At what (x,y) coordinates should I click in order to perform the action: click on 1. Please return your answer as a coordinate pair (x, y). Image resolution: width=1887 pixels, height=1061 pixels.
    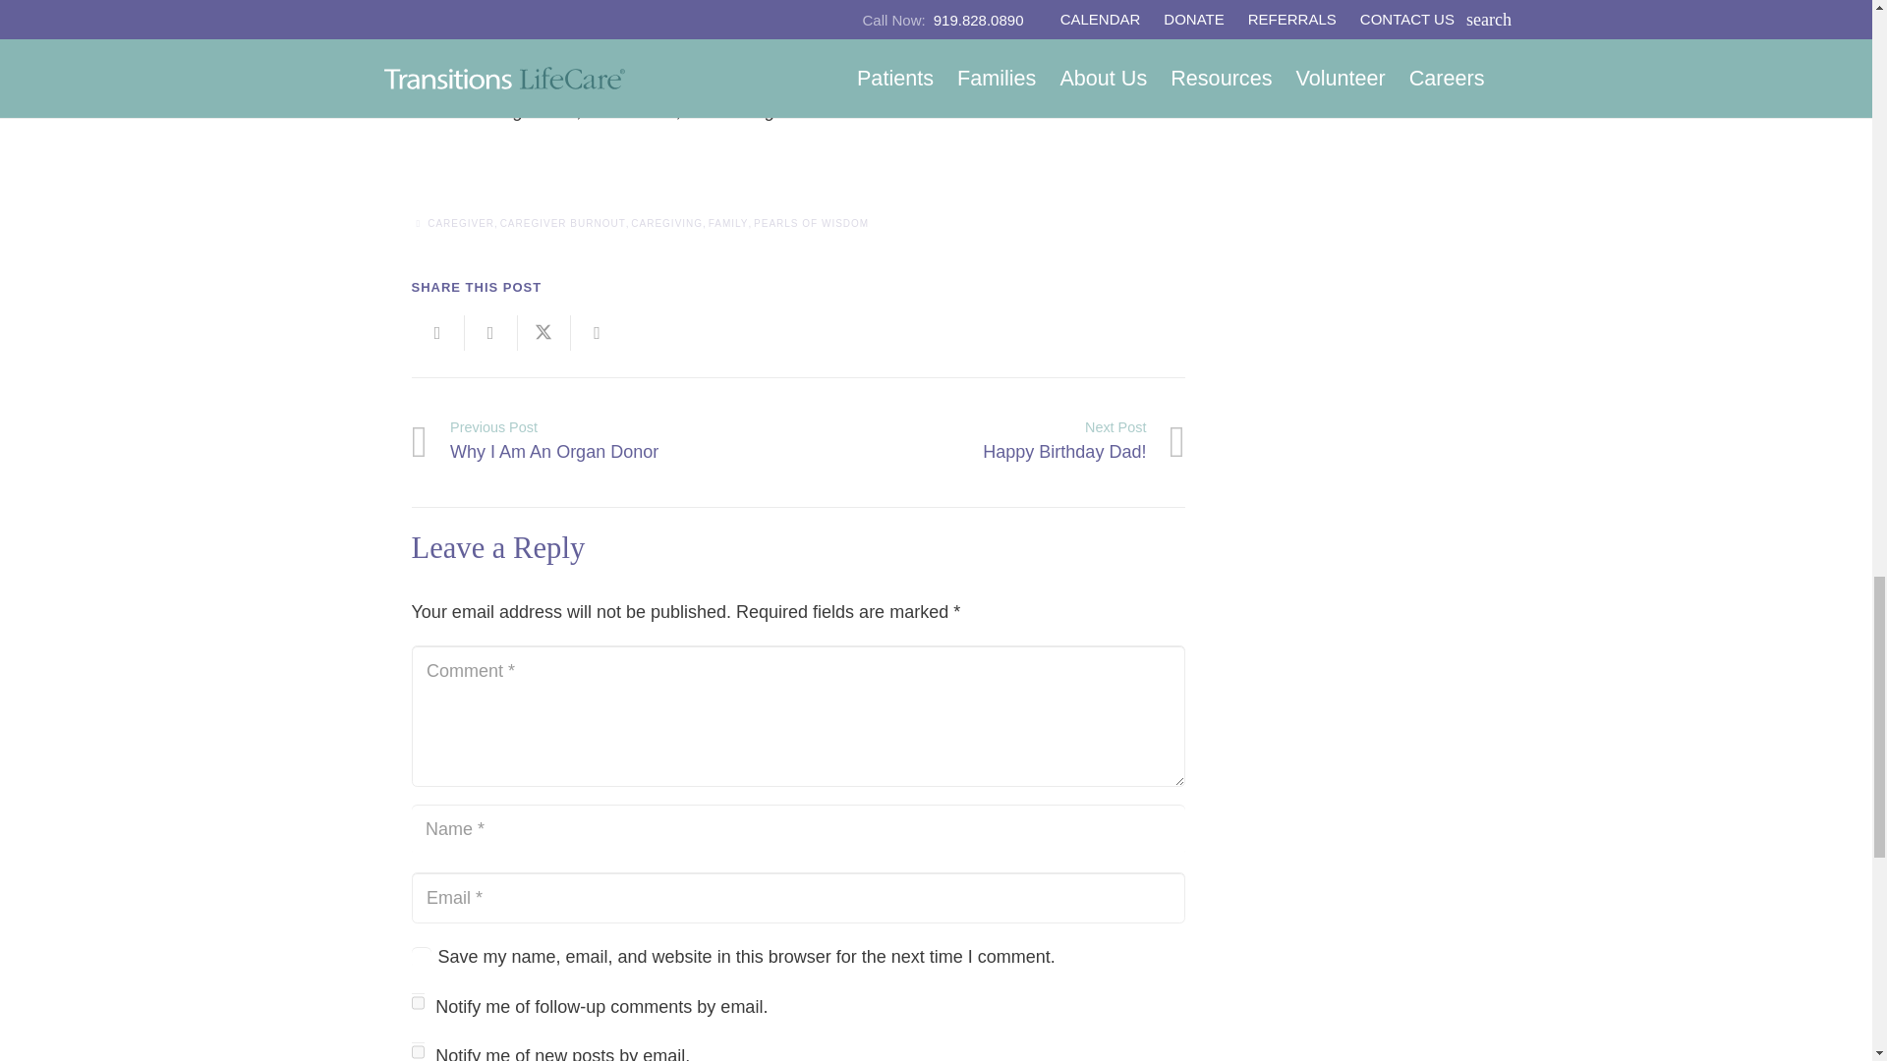
    Looking at the image, I should click on (421, 957).